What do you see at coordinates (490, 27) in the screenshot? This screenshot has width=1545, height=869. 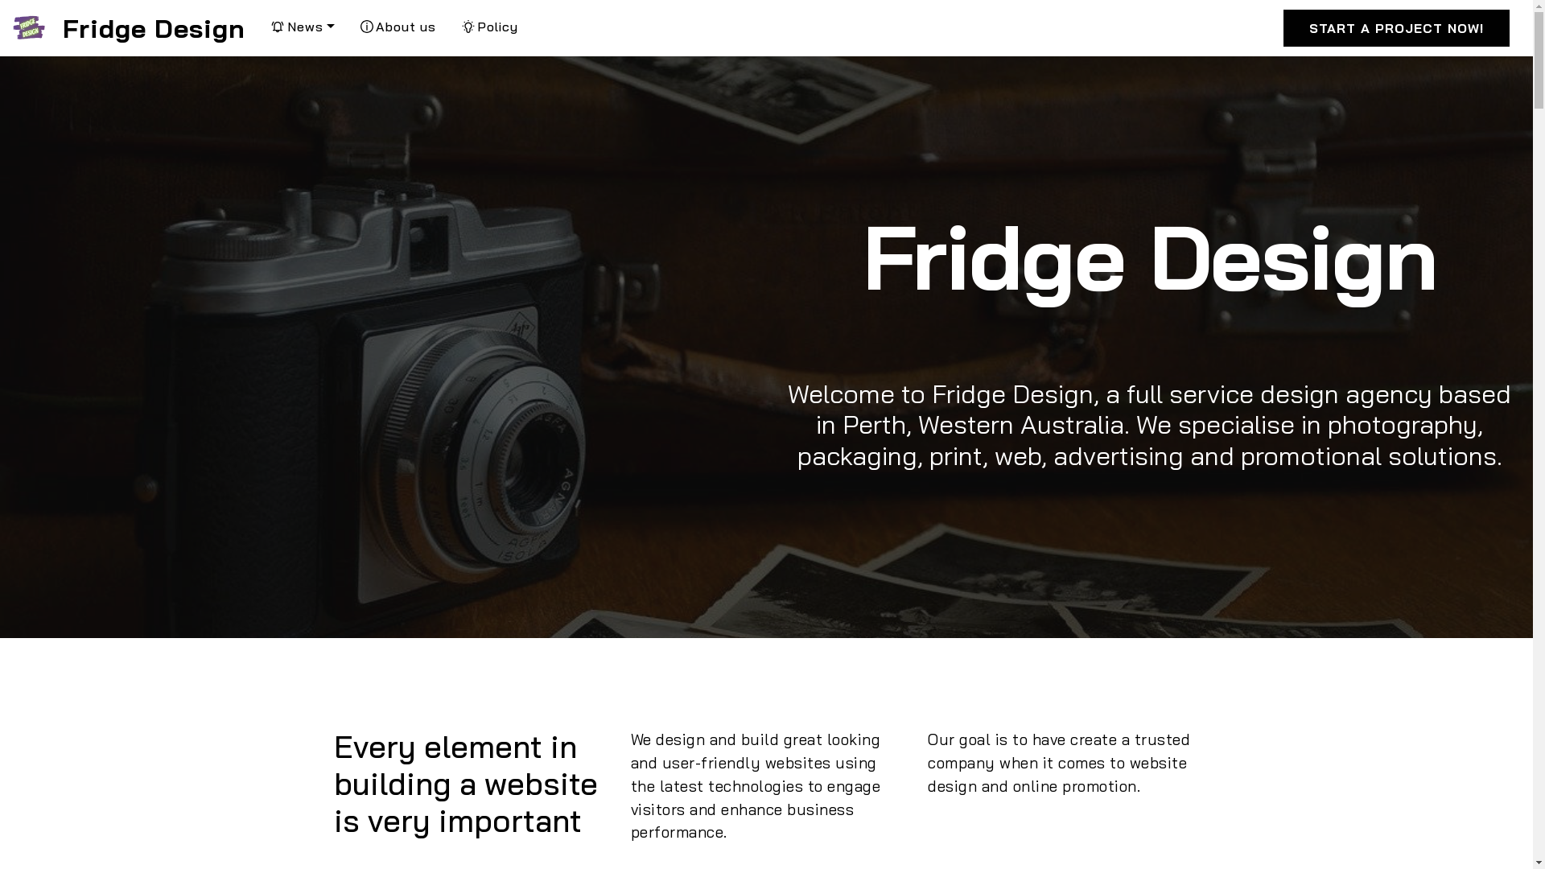 I see `Policy` at bounding box center [490, 27].